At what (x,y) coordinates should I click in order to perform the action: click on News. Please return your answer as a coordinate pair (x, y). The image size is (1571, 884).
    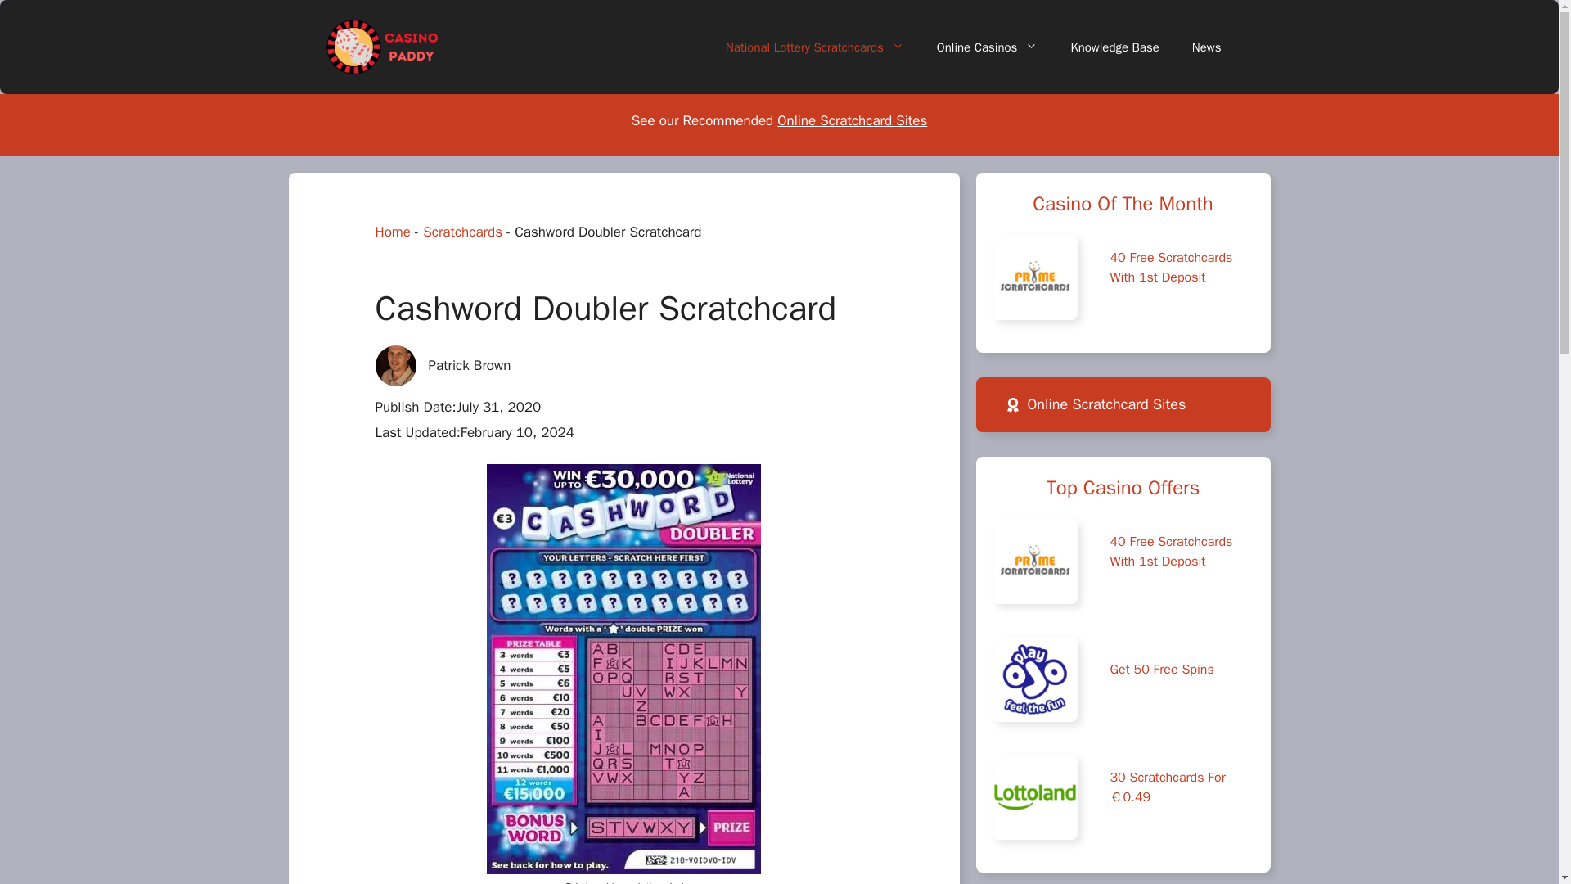
    Looking at the image, I should click on (1206, 47).